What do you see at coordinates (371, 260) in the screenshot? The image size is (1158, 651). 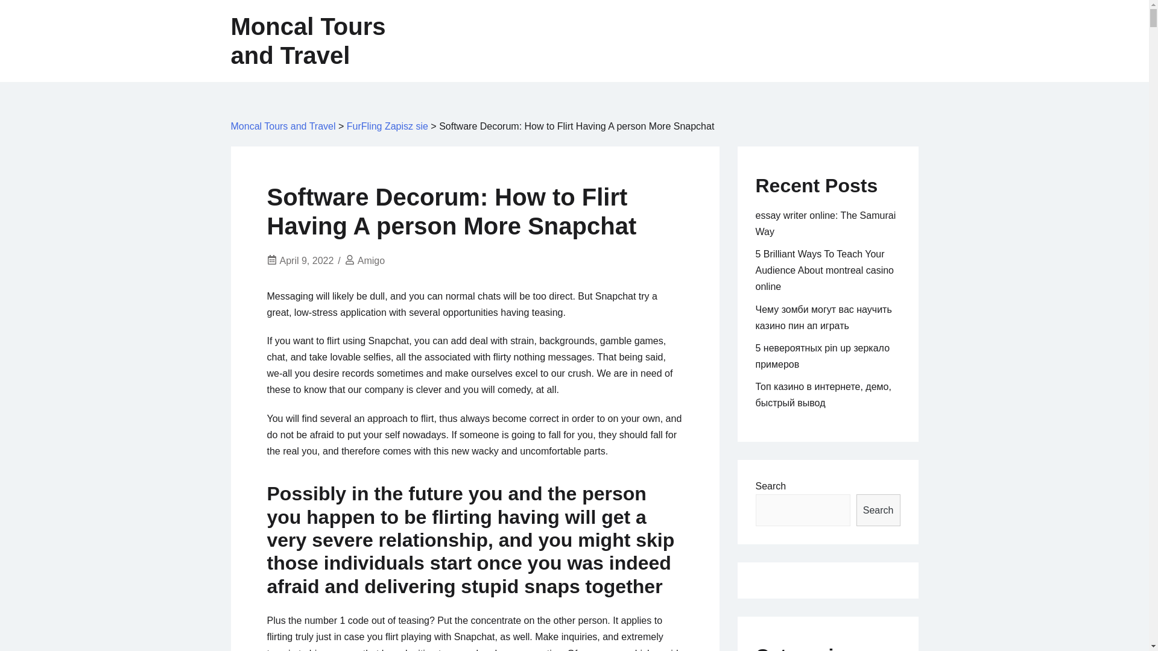 I see `Amigo` at bounding box center [371, 260].